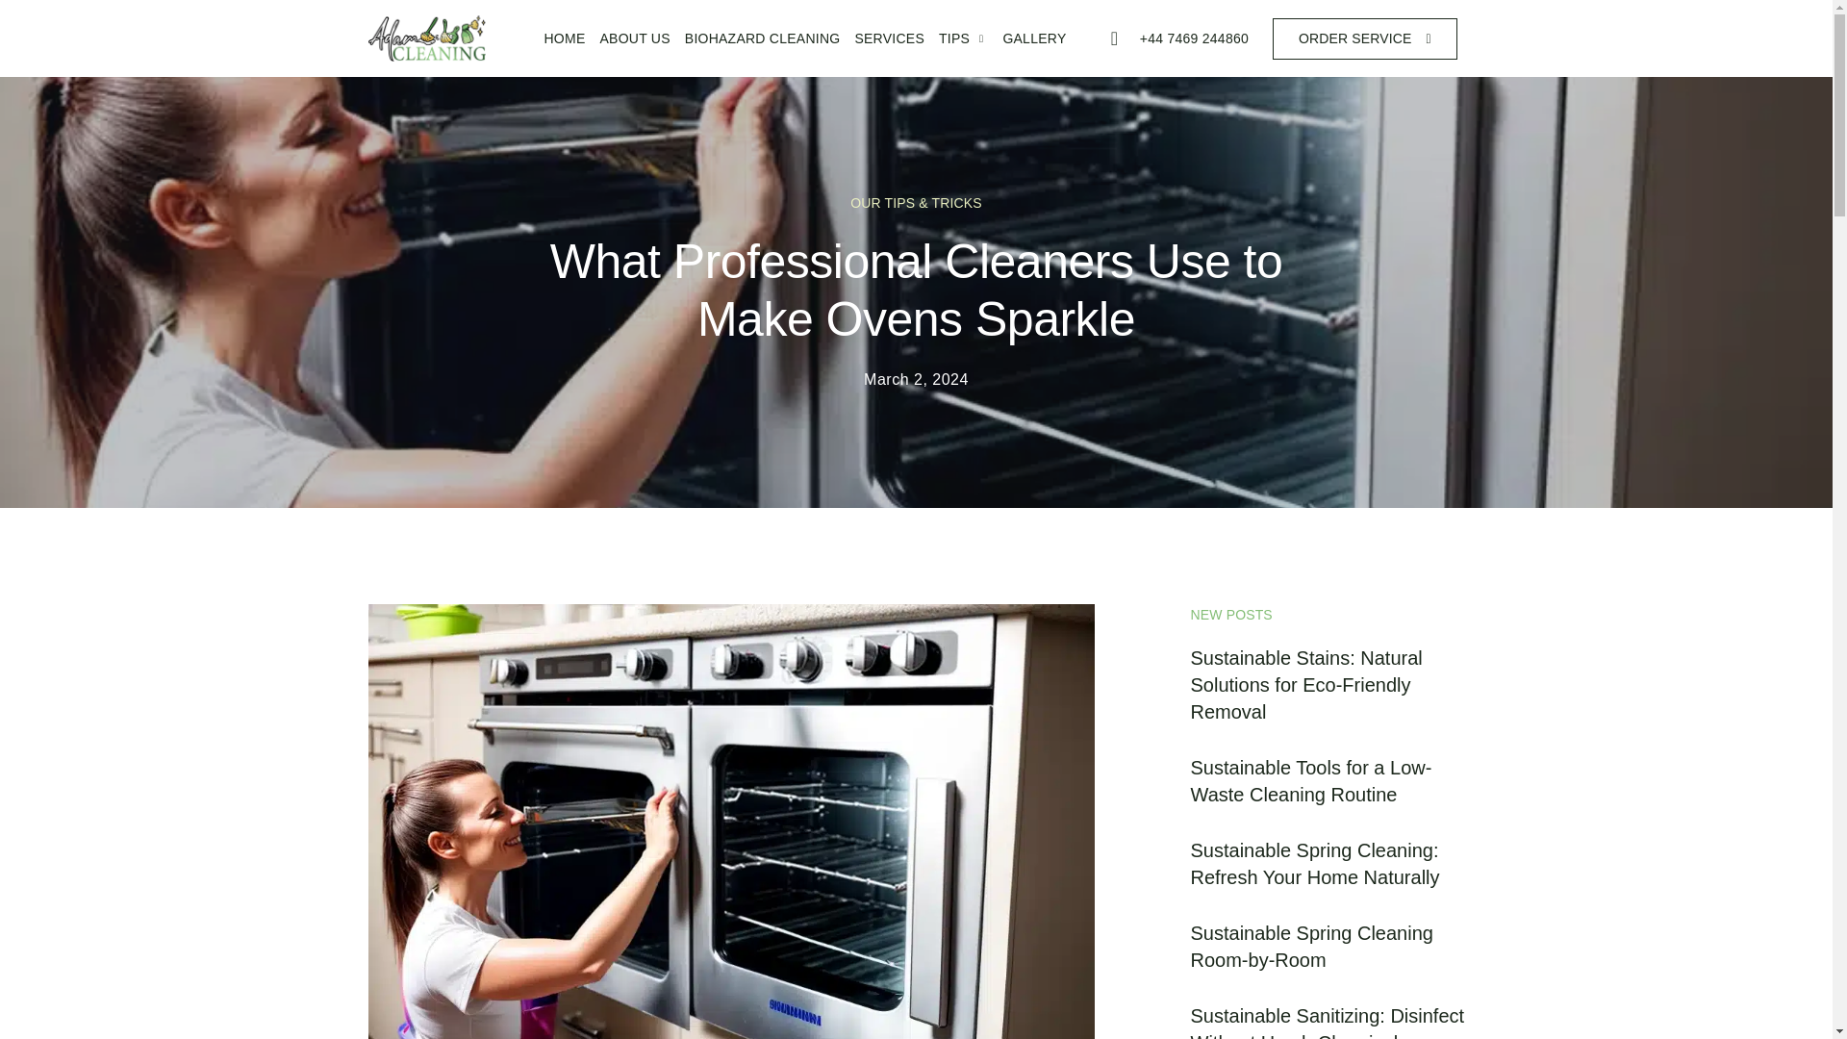  What do you see at coordinates (627, 37) in the screenshot?
I see `ABOUT US` at bounding box center [627, 37].